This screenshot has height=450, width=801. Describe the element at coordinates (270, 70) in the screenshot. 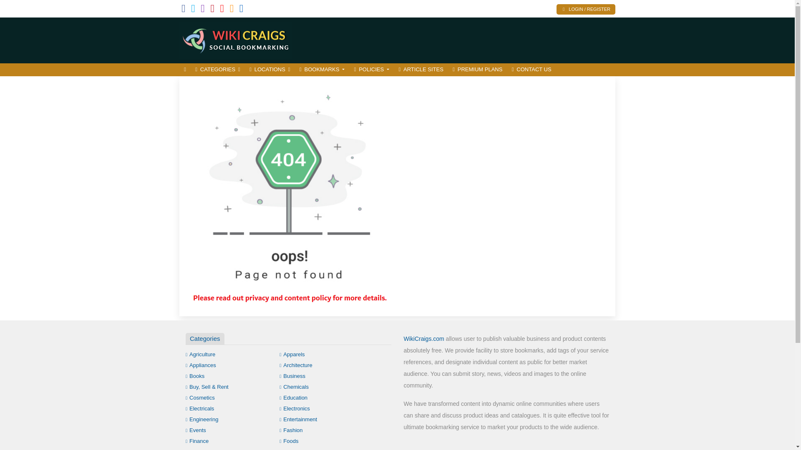

I see `LOCATIONS` at that location.